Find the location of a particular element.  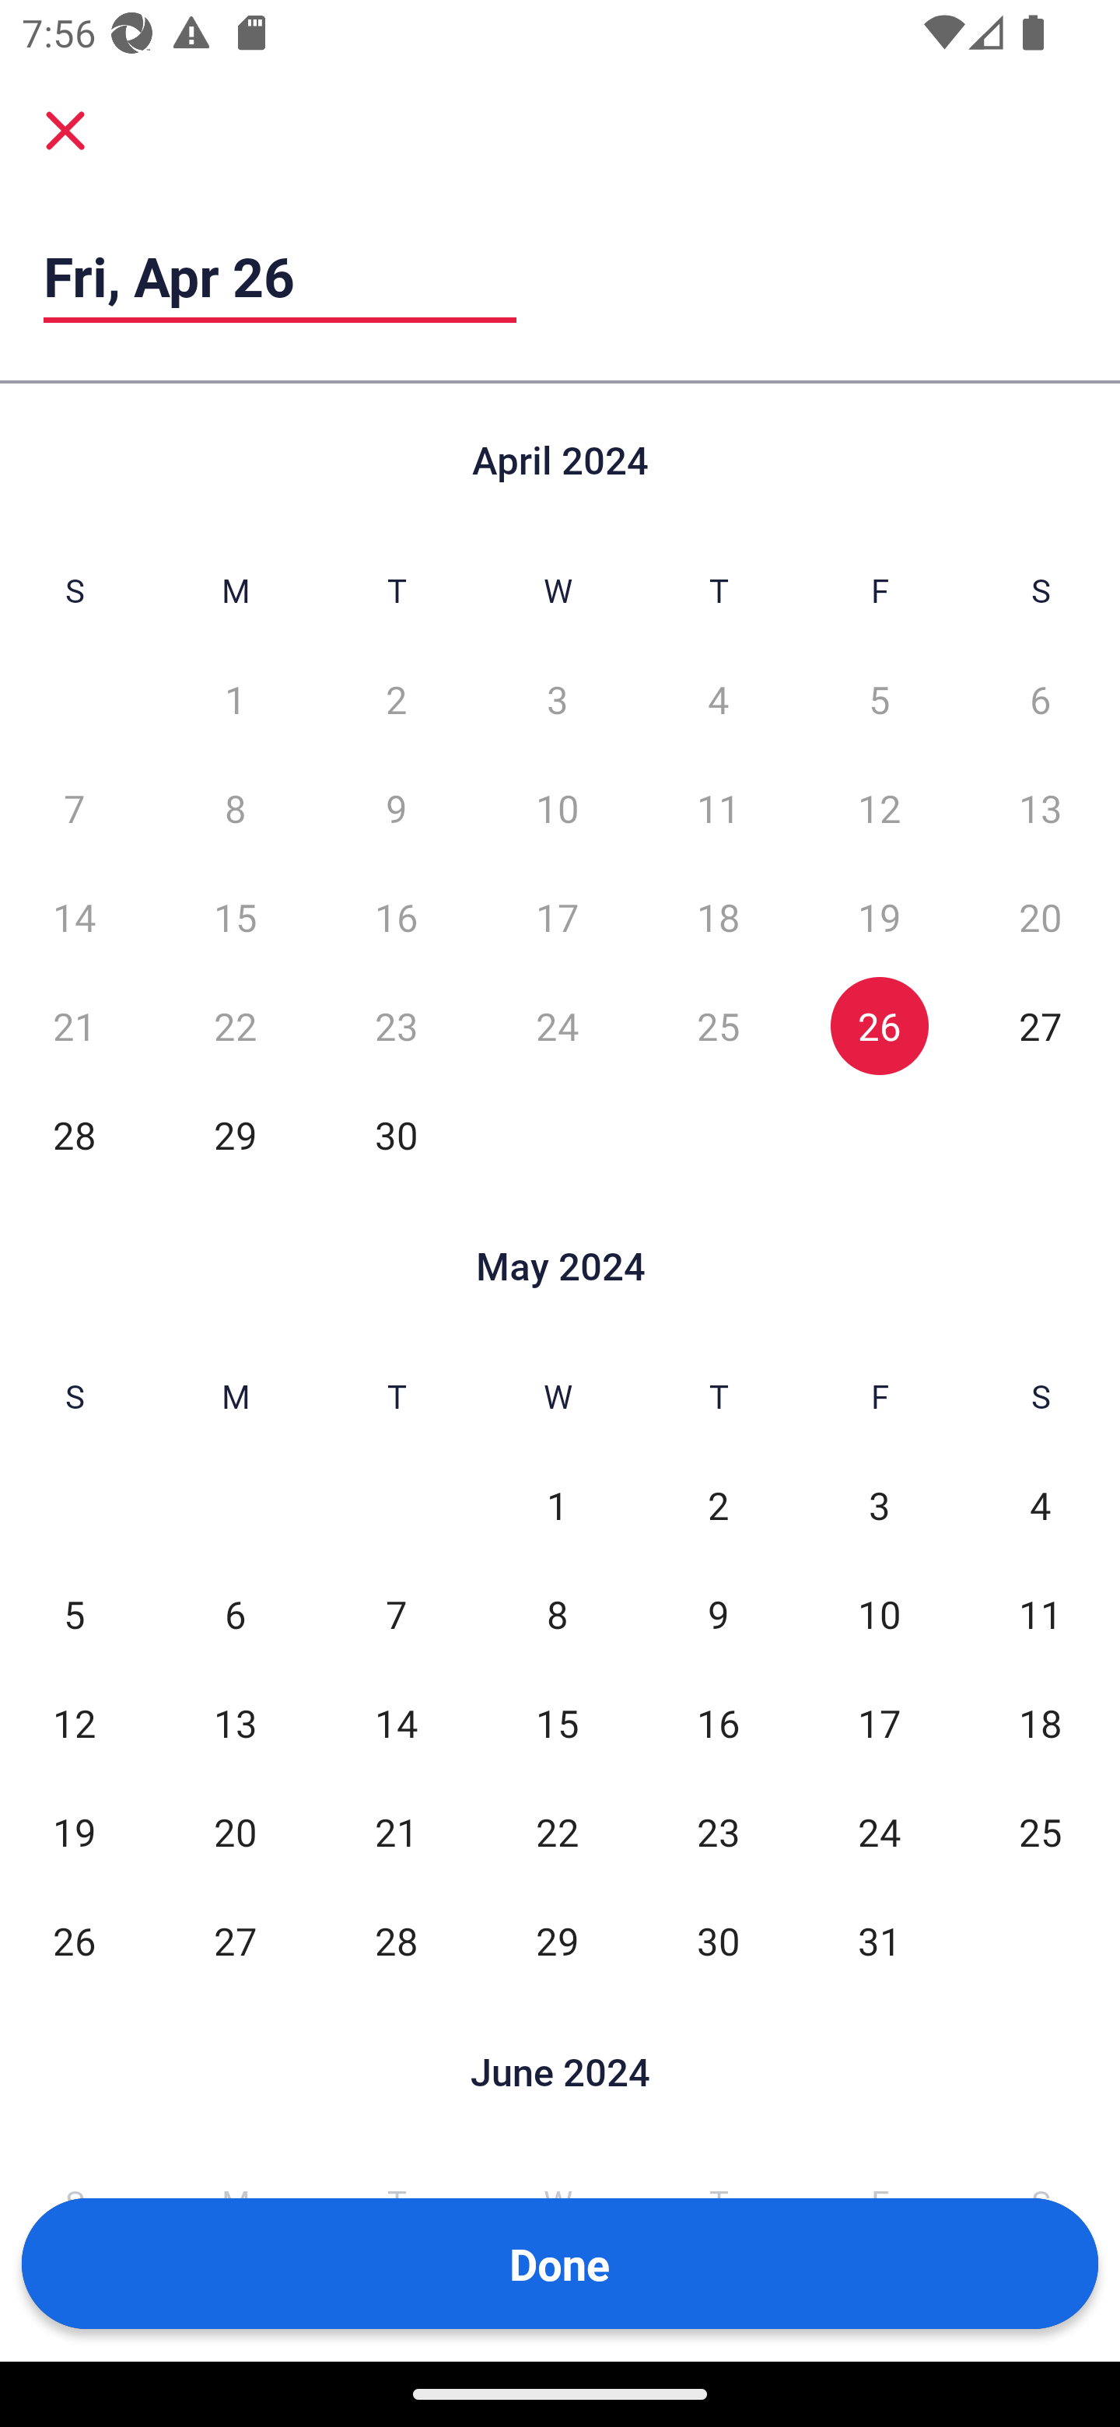

21 Tue, May 21, Not Selected is located at coordinates (397, 1831).